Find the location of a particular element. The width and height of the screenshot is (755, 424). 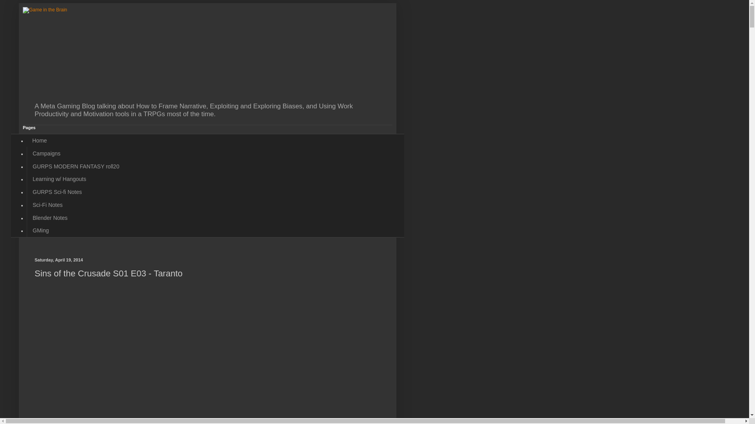

Campaigns is located at coordinates (46, 153).